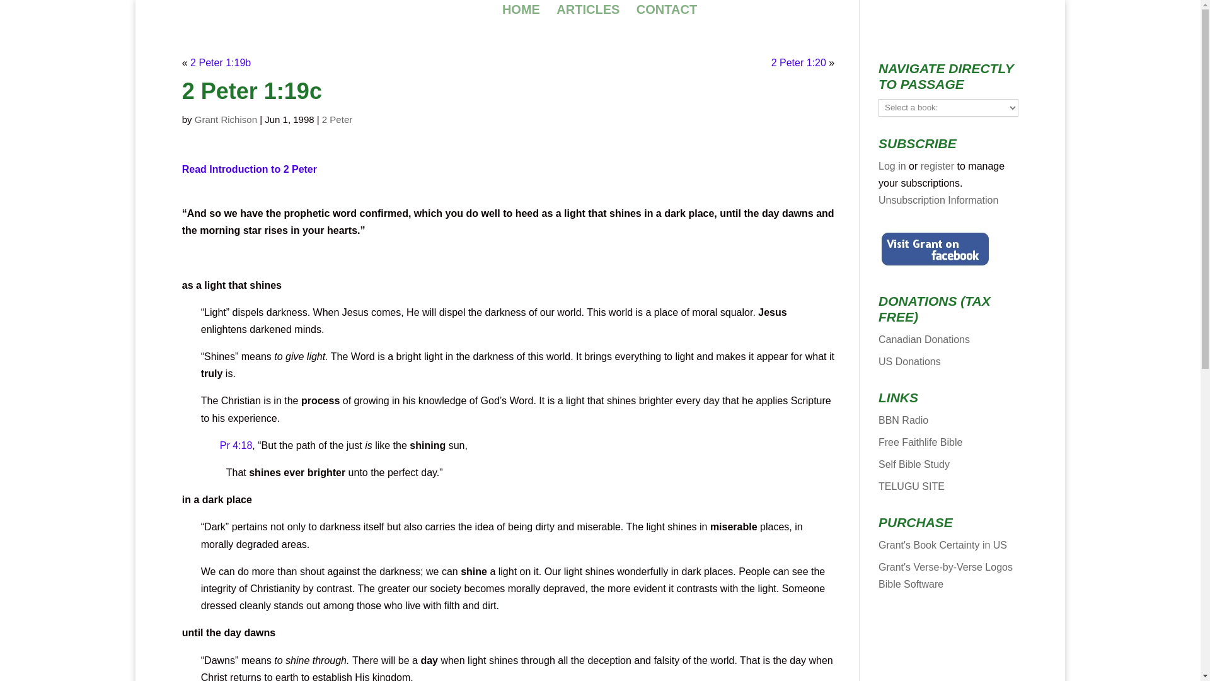 The image size is (1210, 681). I want to click on Canadian Donations, so click(924, 339).